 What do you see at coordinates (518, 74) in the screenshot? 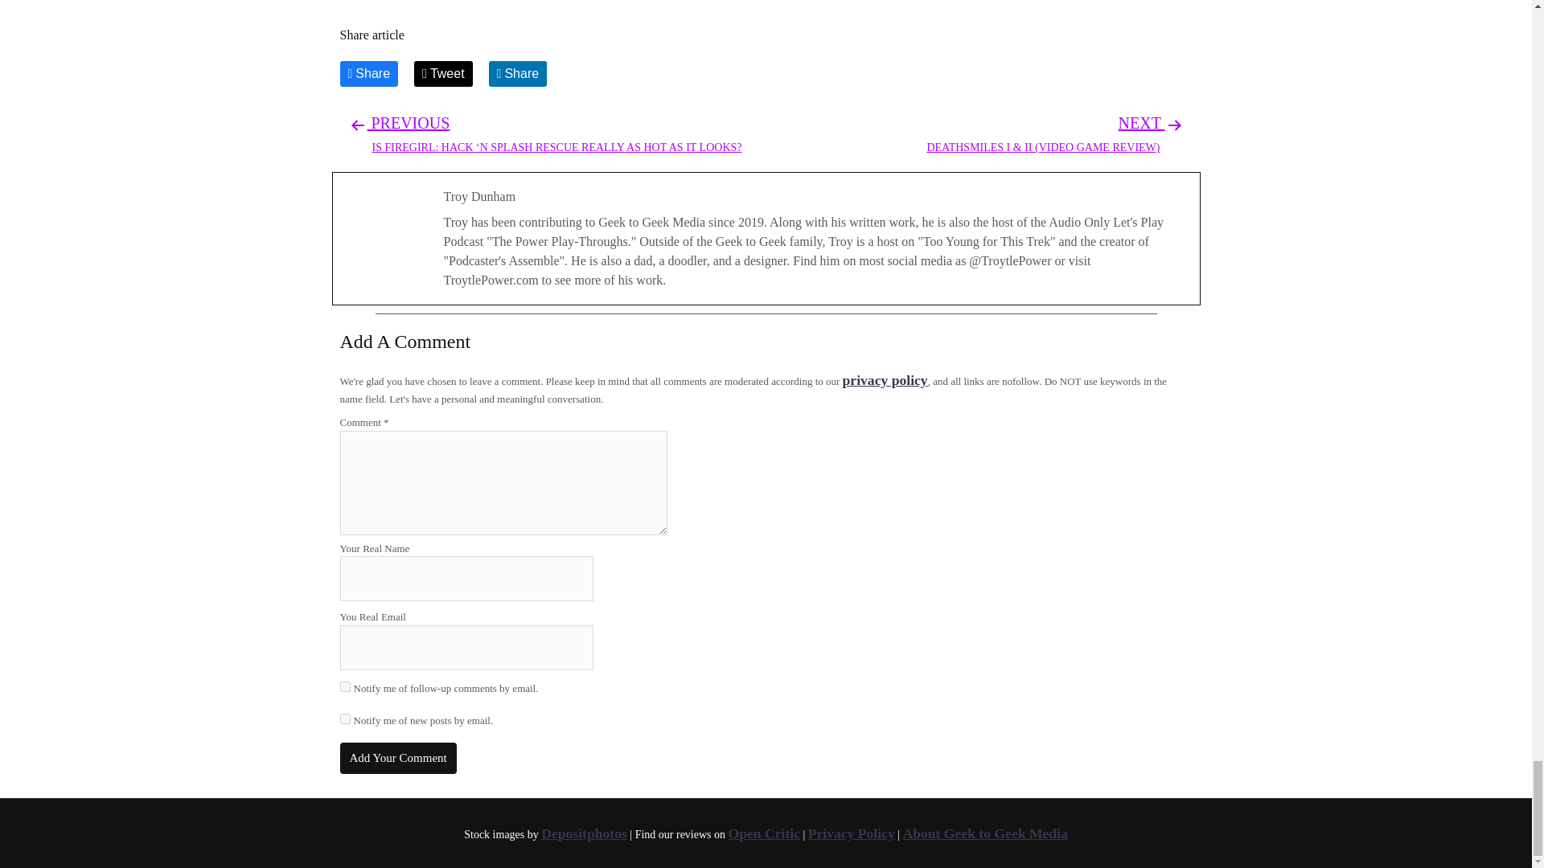
I see `Share` at bounding box center [518, 74].